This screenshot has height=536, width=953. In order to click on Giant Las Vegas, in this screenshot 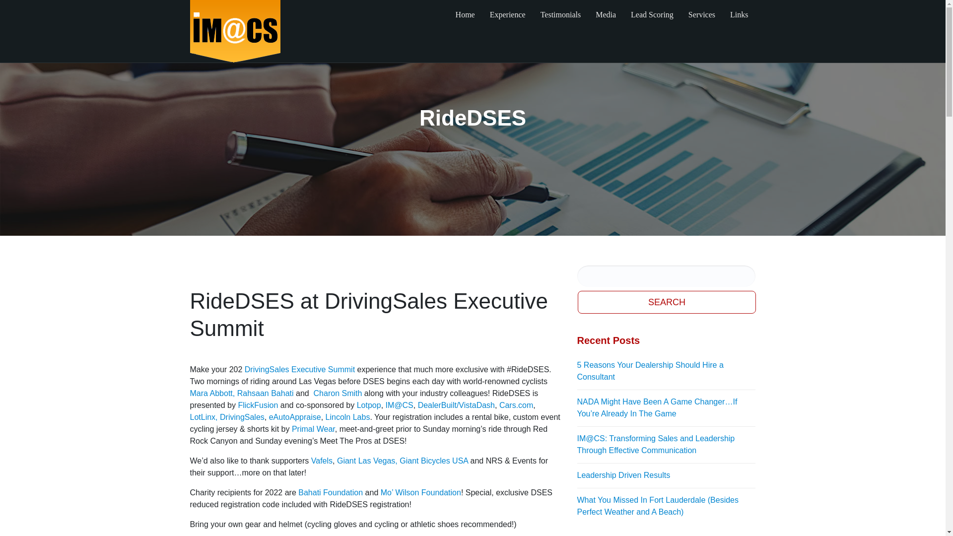, I will do `click(367, 461)`.